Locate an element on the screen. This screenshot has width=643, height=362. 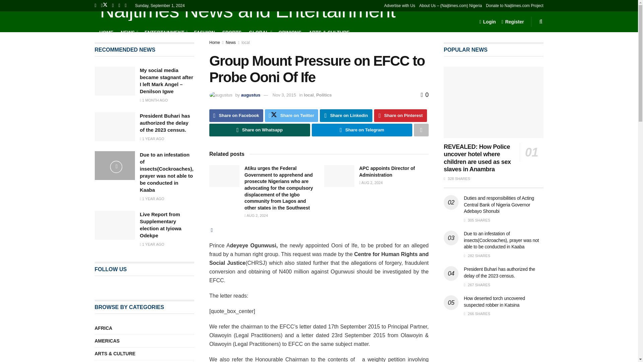
Donate to Naijtimes.com Project is located at coordinates (514, 5).